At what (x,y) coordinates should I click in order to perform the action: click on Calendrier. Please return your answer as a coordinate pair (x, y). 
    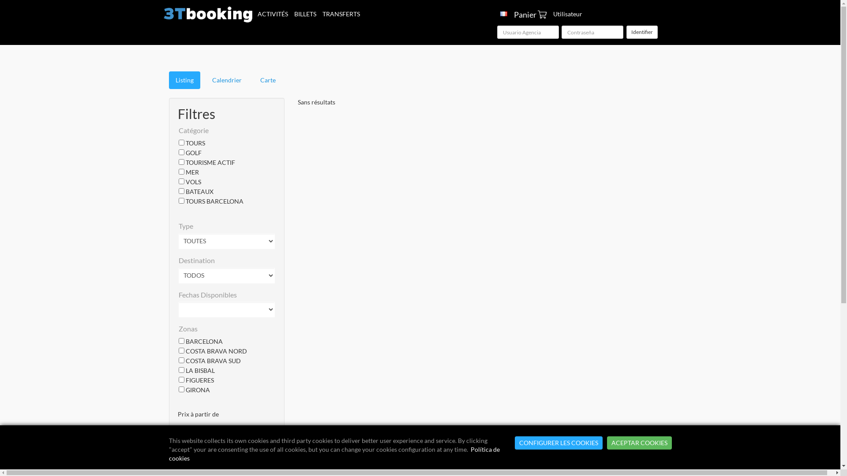
    Looking at the image, I should click on (227, 80).